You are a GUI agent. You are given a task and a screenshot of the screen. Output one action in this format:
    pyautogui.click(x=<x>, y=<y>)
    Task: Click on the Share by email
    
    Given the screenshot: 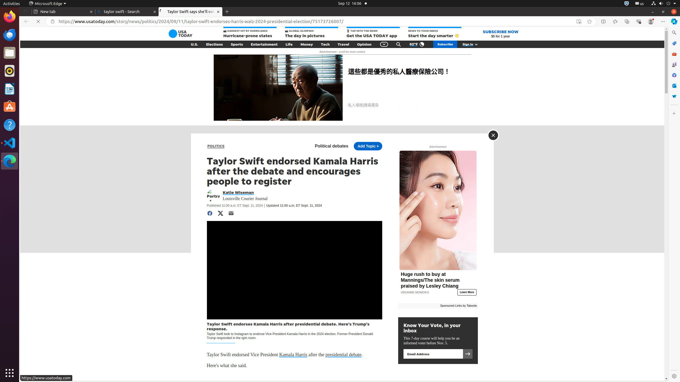 What is the action you would take?
    pyautogui.click(x=231, y=213)
    